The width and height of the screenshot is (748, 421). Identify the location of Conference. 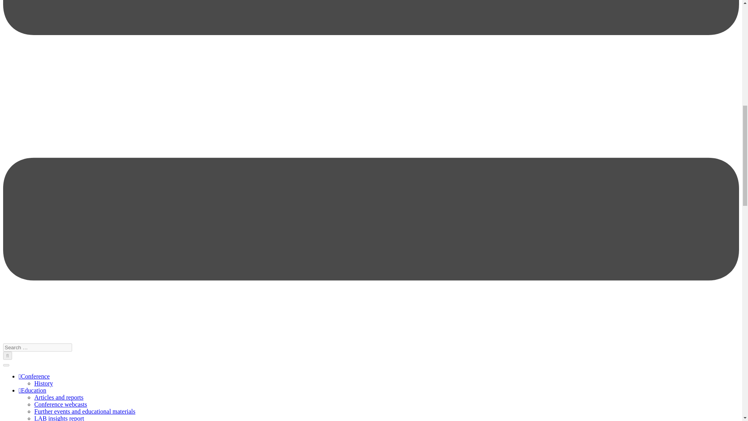
(34, 376).